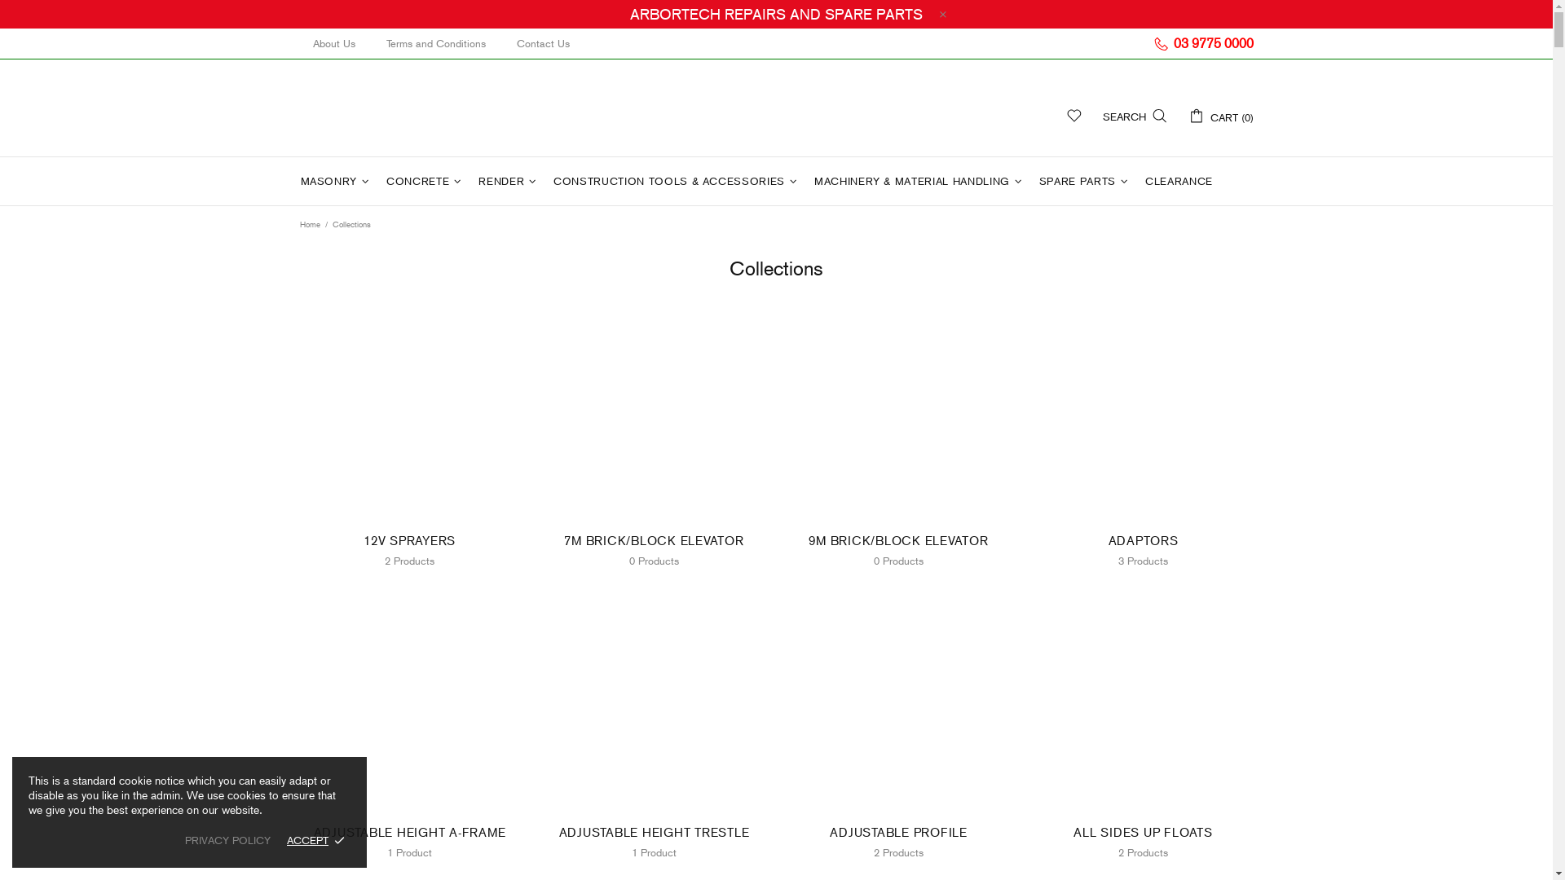 Image resolution: width=1565 pixels, height=880 pixels. What do you see at coordinates (410, 833) in the screenshot?
I see `ADJUSTABLE HEIGHT A-FRAME` at bounding box center [410, 833].